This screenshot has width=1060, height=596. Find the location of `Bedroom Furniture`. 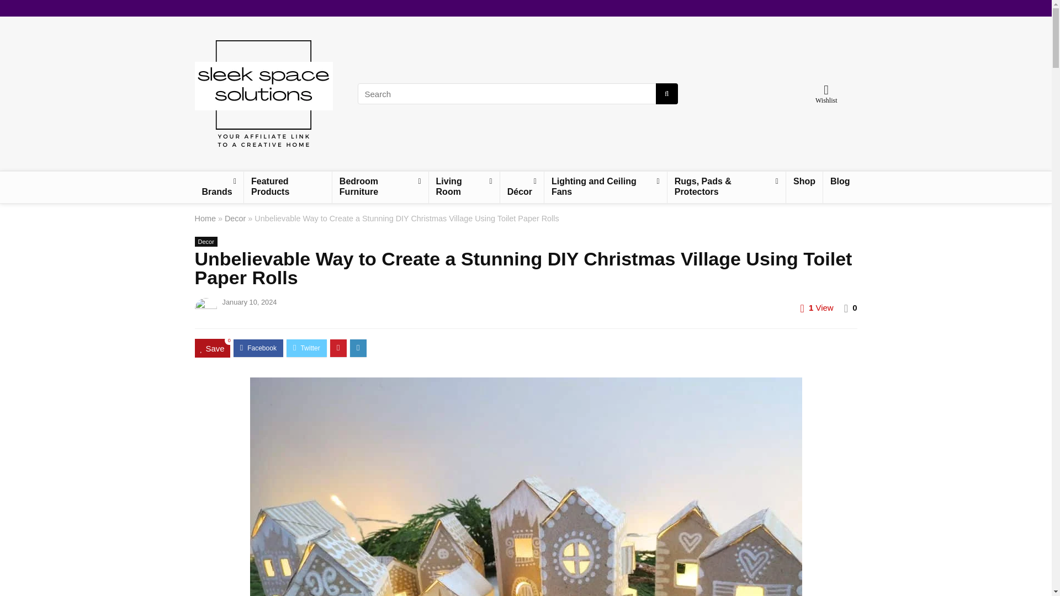

Bedroom Furniture is located at coordinates (380, 188).